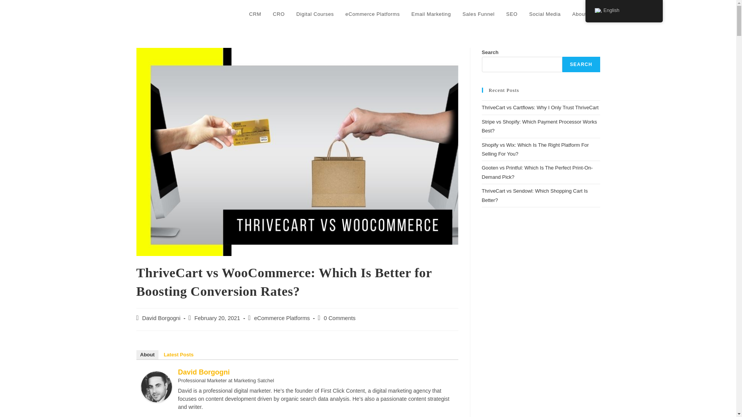 This screenshot has height=417, width=742. Describe the element at coordinates (545, 14) in the screenshot. I see `Social Media` at that location.